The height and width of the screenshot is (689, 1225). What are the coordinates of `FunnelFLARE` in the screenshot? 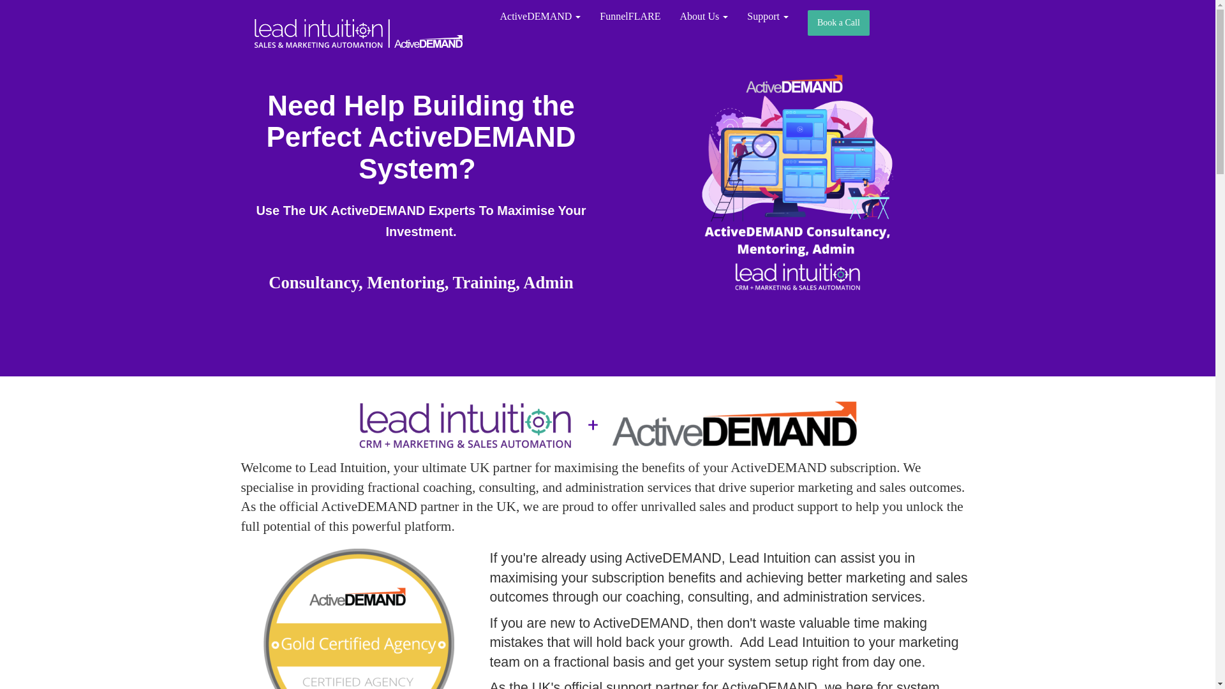 It's located at (630, 17).